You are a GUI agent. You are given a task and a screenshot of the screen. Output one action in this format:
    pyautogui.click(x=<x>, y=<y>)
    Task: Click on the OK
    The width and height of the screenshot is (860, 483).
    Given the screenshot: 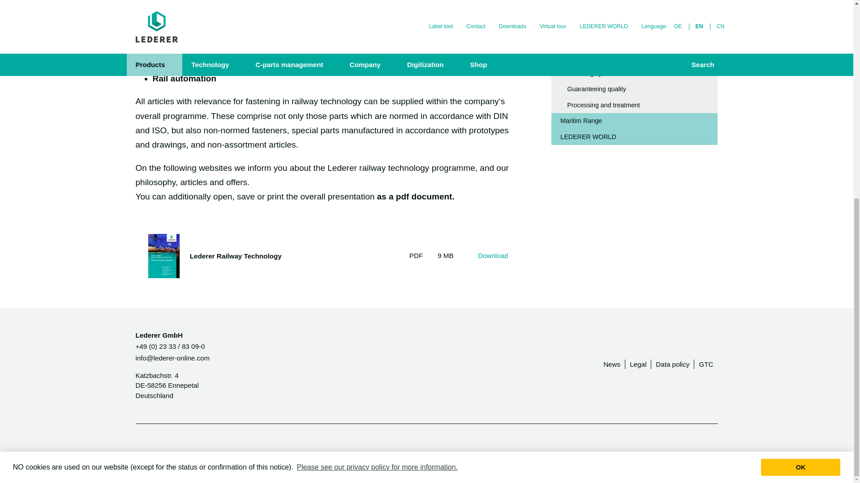 What is the action you would take?
    pyautogui.click(x=800, y=133)
    